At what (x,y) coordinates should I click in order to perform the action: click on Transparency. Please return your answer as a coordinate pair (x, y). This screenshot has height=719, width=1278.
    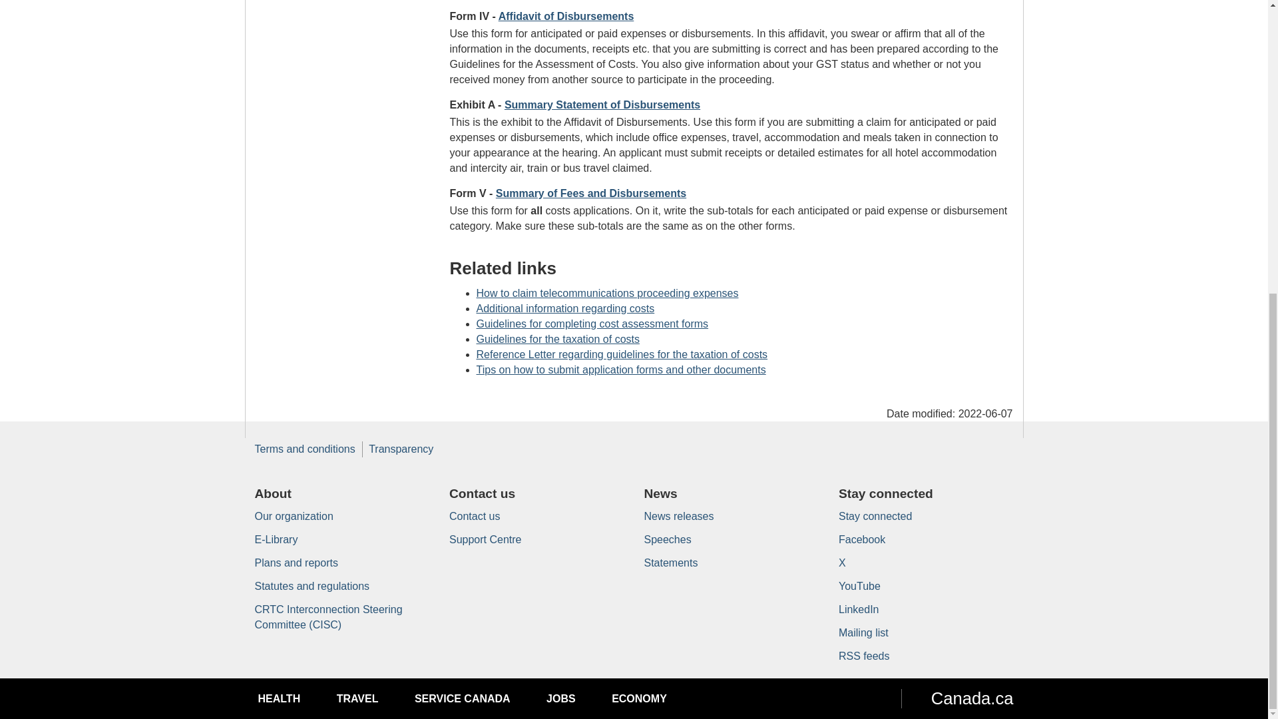
    Looking at the image, I should click on (401, 449).